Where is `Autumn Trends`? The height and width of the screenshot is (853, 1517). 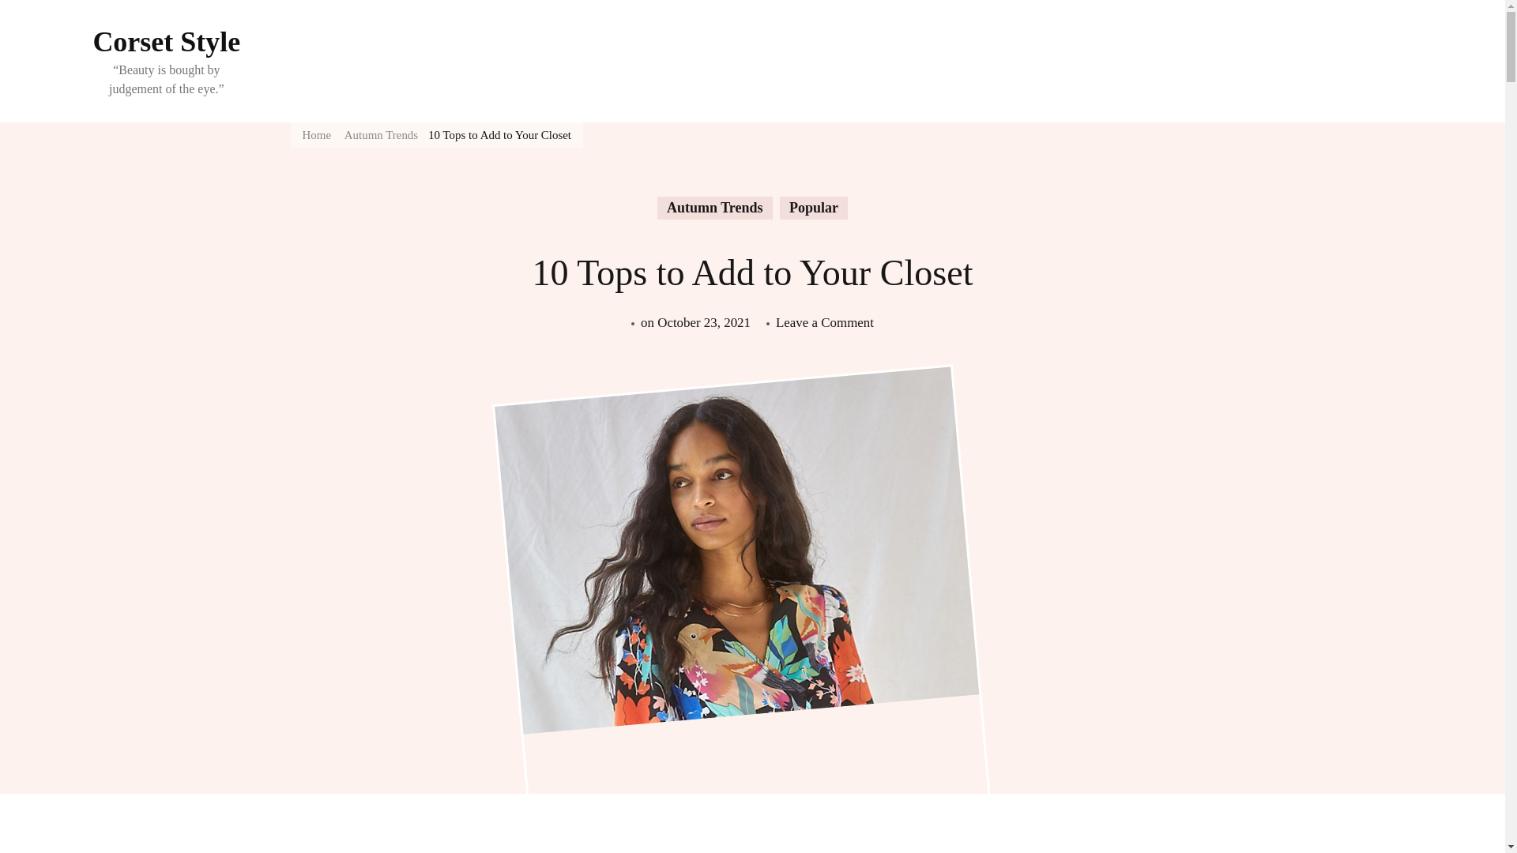 Autumn Trends is located at coordinates (714, 208).